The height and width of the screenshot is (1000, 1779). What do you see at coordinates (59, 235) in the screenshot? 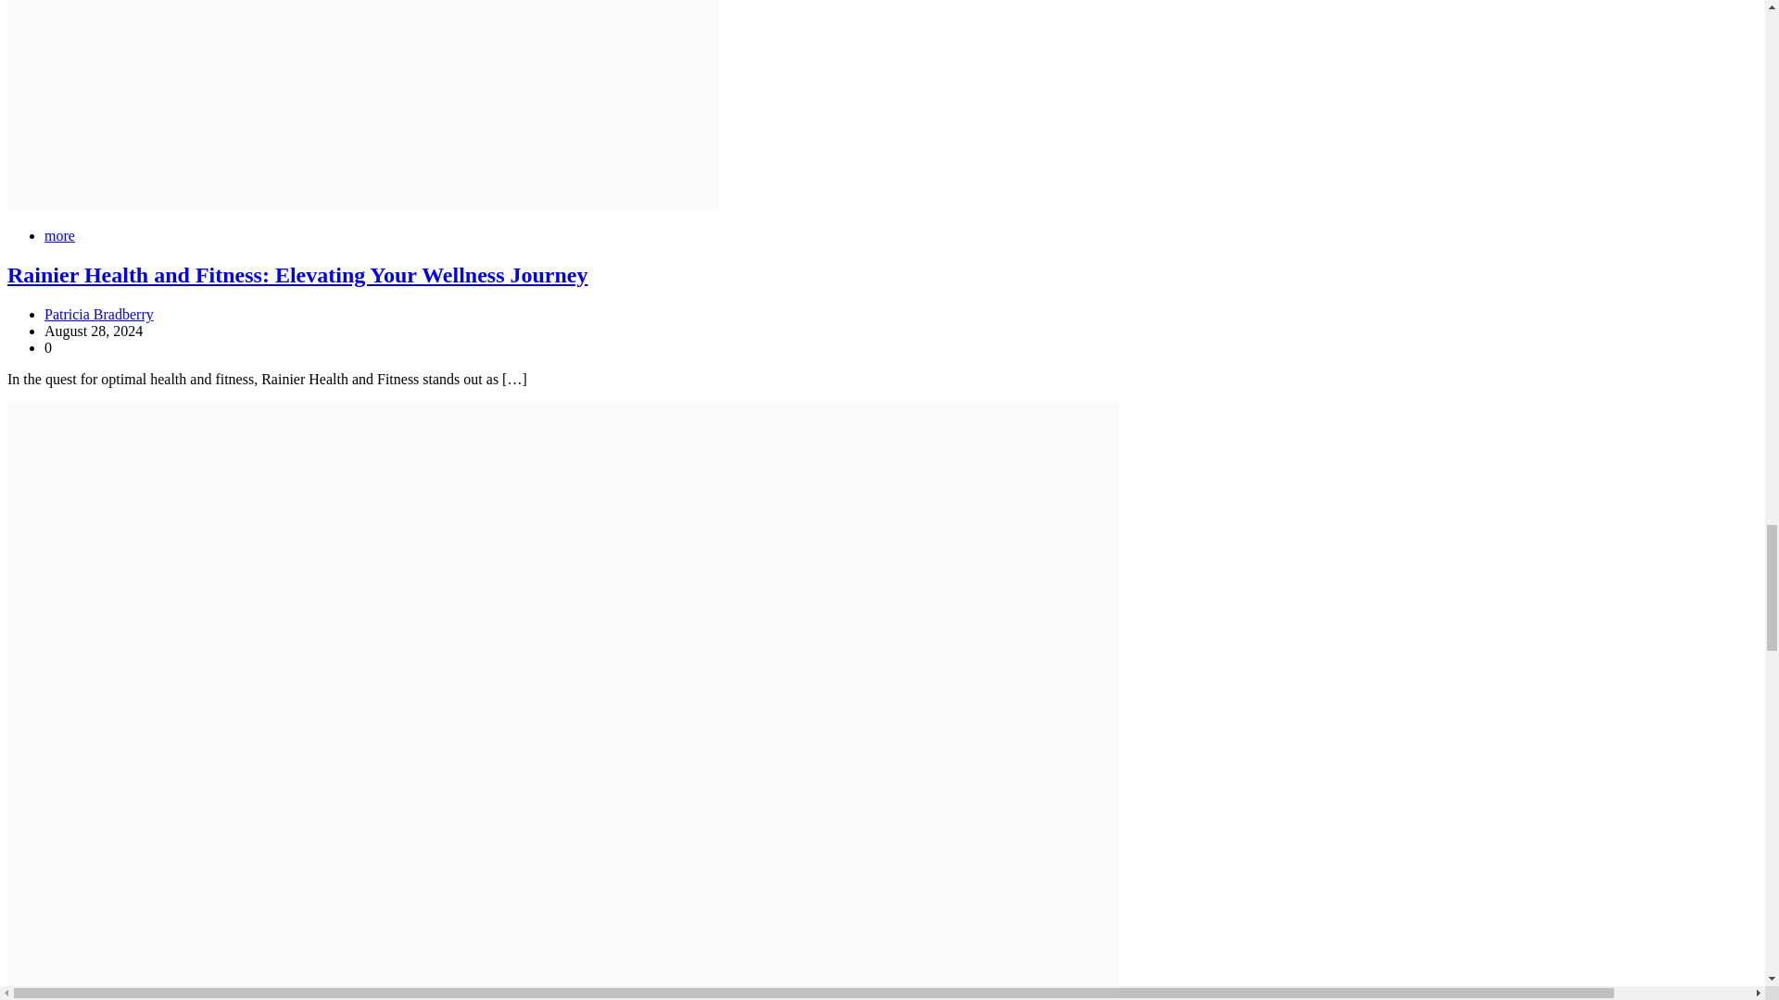
I see `more` at bounding box center [59, 235].